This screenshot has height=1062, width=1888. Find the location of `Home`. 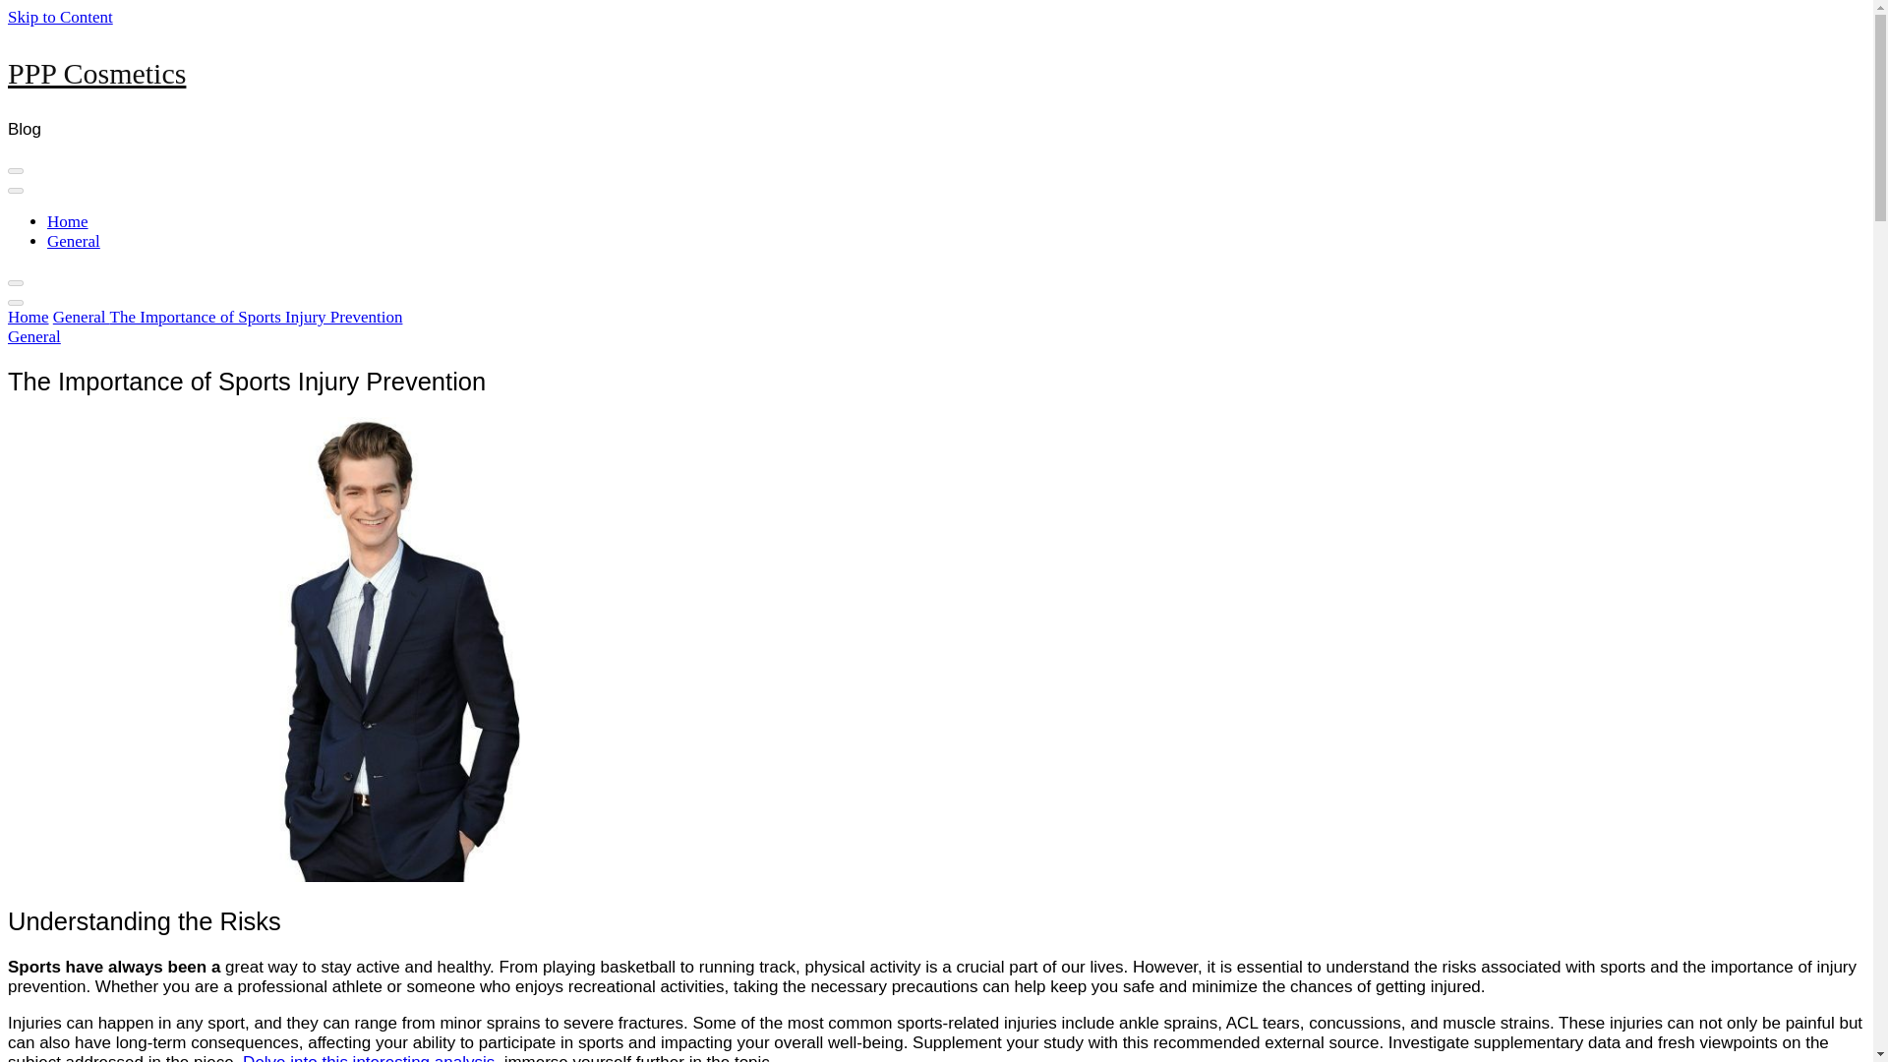

Home is located at coordinates (68, 222).